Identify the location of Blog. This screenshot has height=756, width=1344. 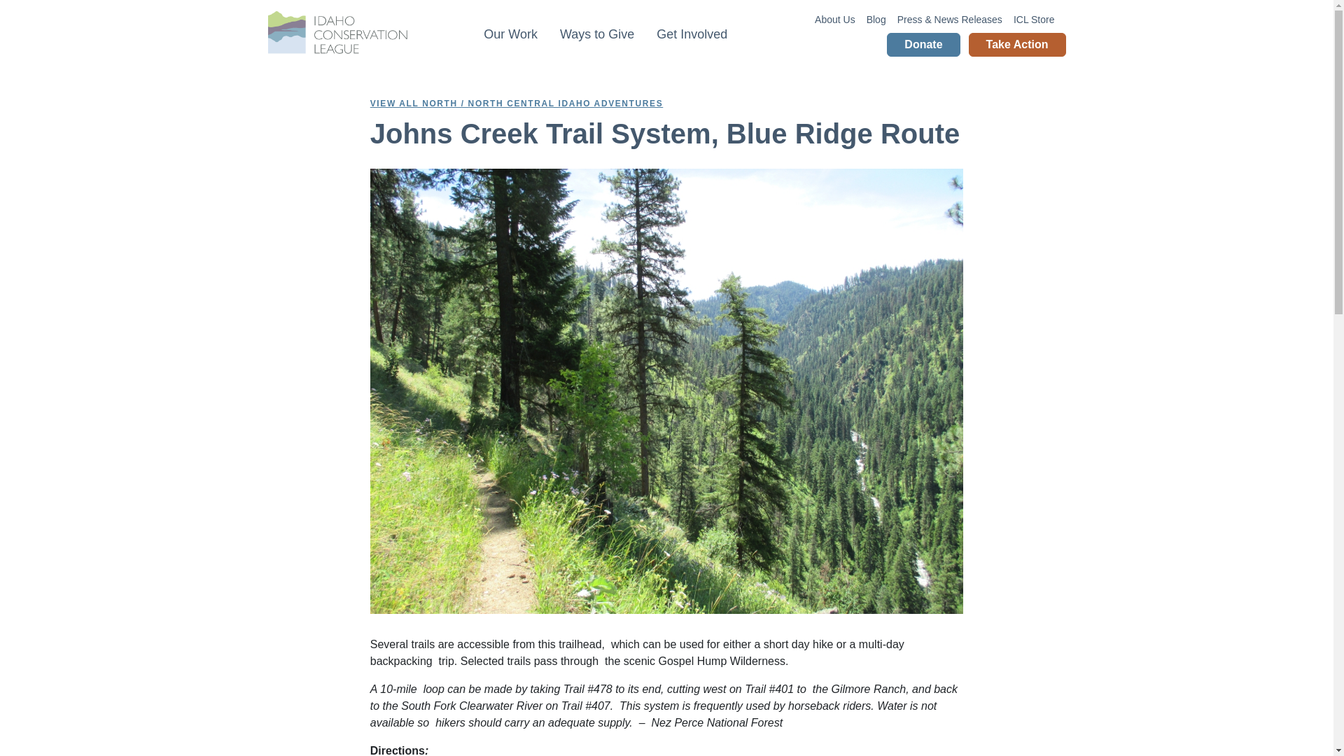
(876, 20).